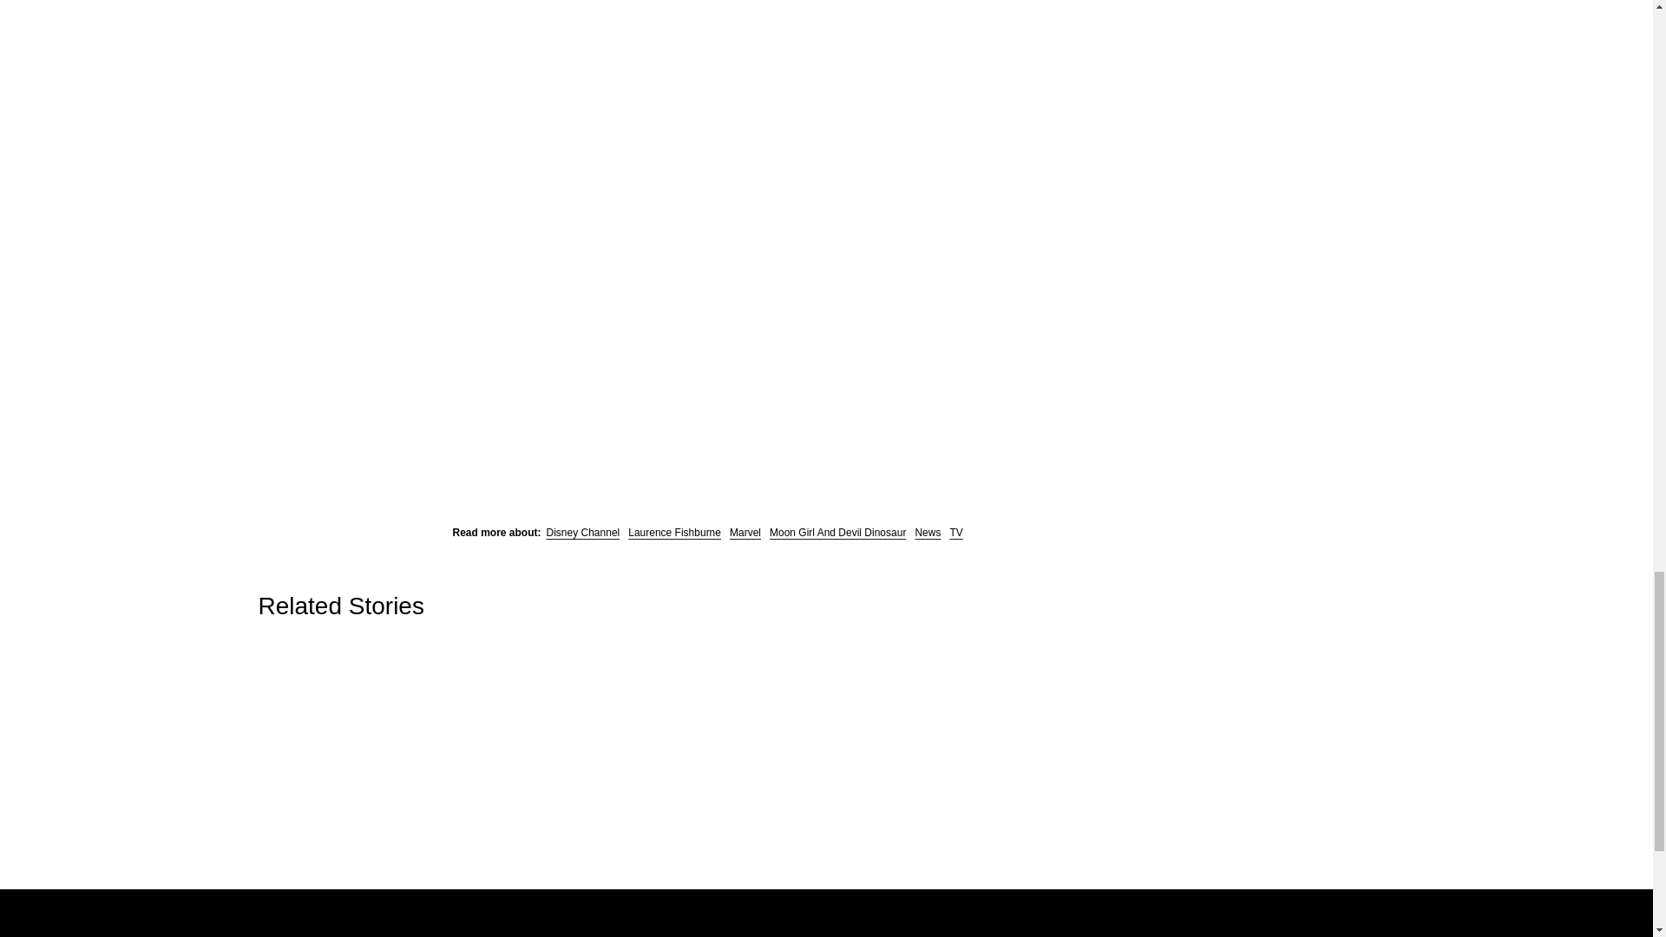 Image resolution: width=1666 pixels, height=937 pixels. I want to click on Marvel, so click(744, 533).